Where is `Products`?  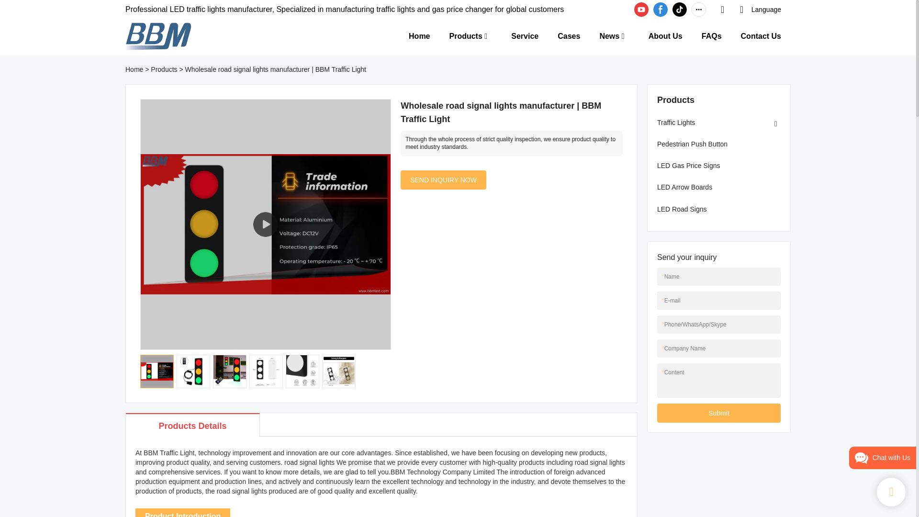 Products is located at coordinates (164, 69).